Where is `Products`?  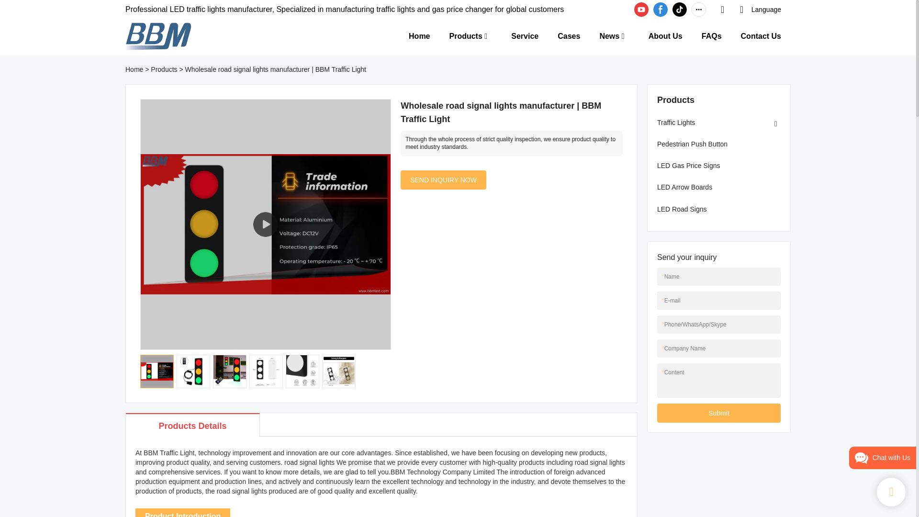 Products is located at coordinates (164, 69).